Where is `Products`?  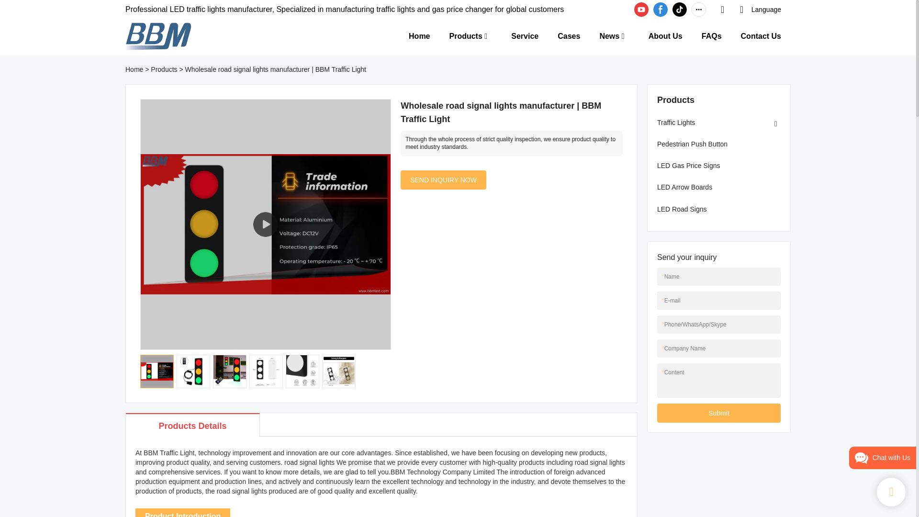 Products is located at coordinates (164, 69).